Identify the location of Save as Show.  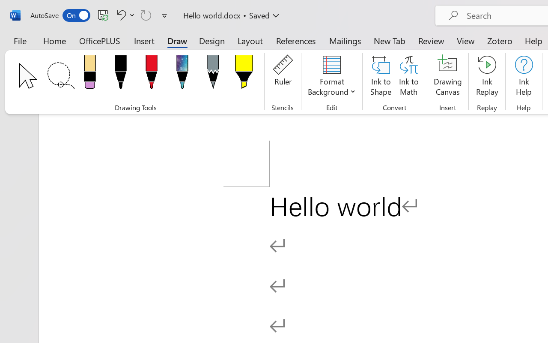
(231, 49).